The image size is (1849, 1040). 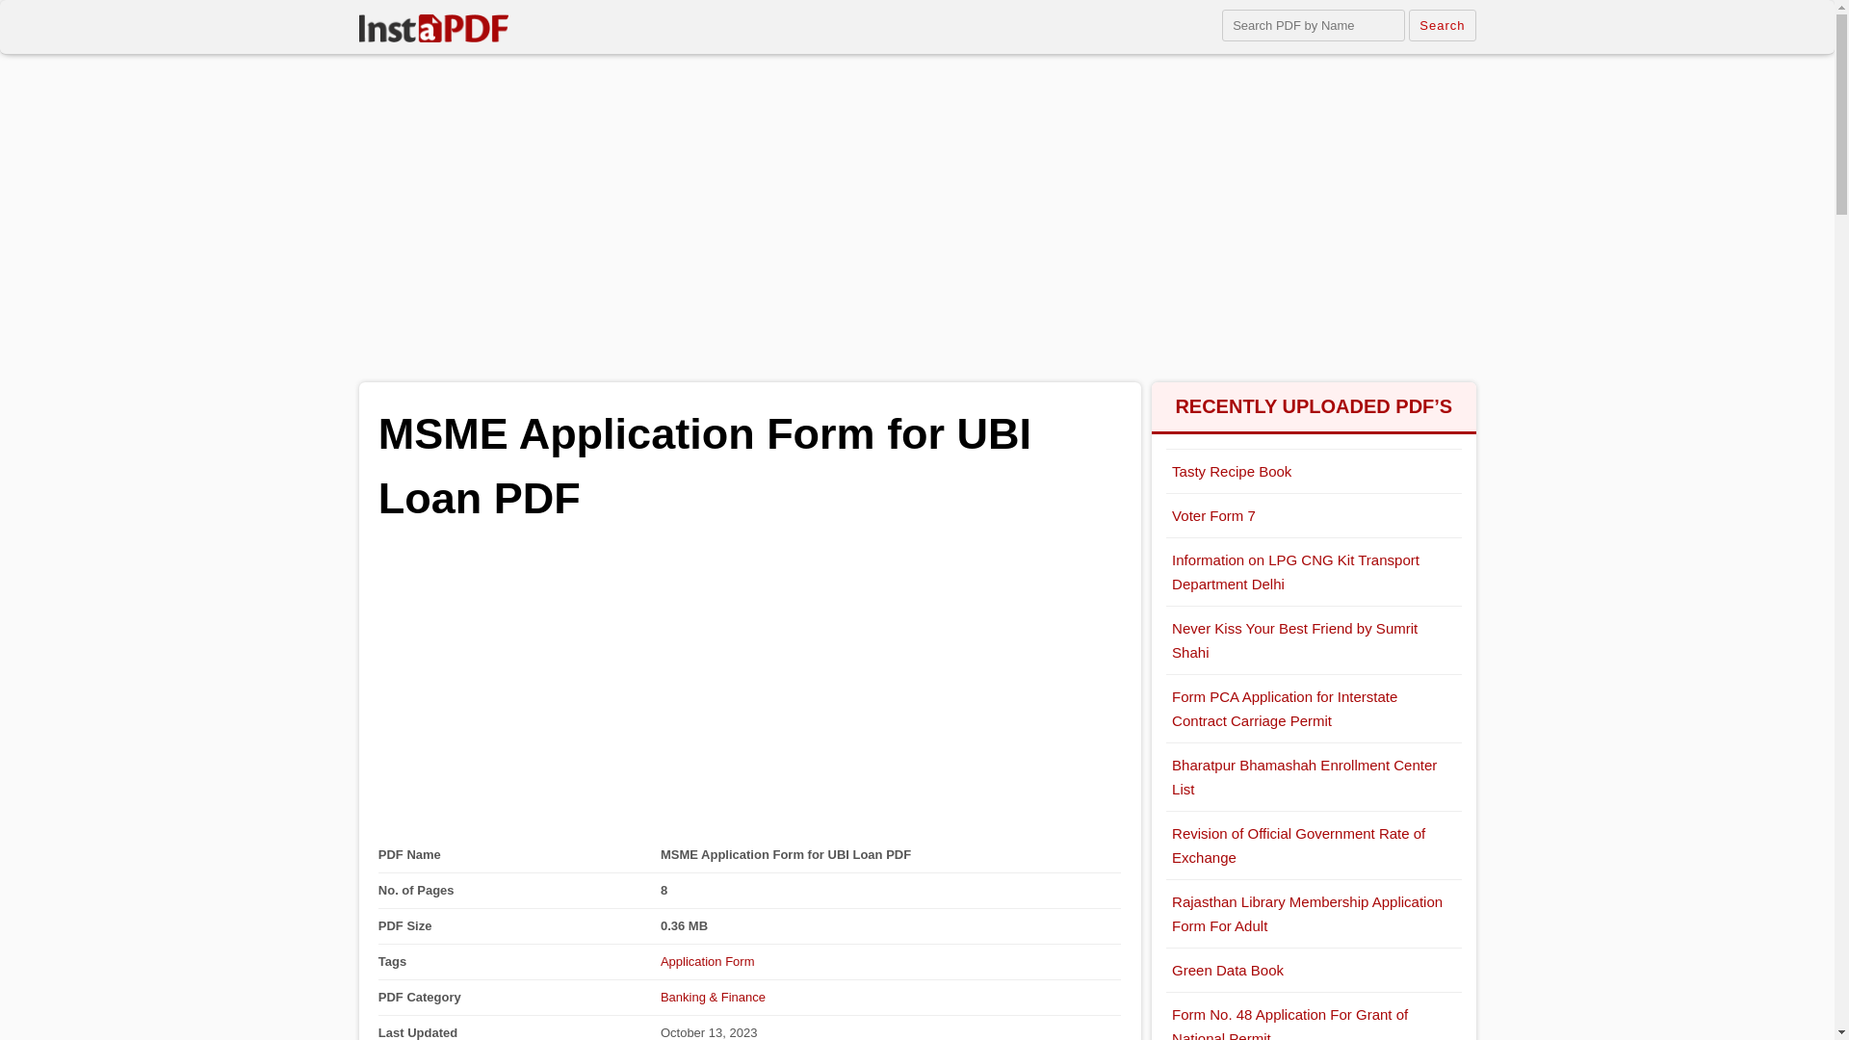 What do you see at coordinates (1314, 709) in the screenshot?
I see `Form PCA Application for Interstate Contract Carriage Permit` at bounding box center [1314, 709].